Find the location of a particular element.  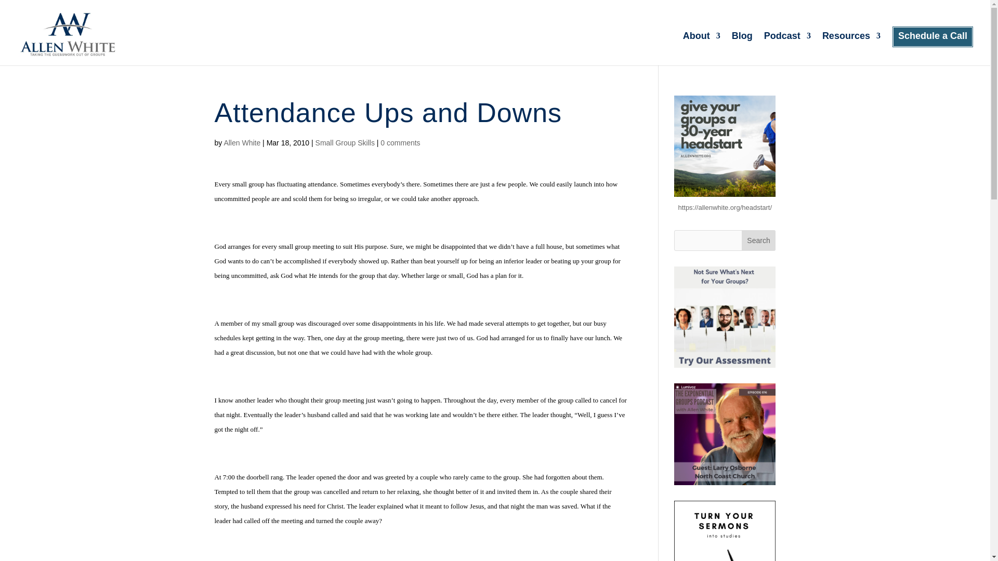

Schedule a Call is located at coordinates (933, 49).